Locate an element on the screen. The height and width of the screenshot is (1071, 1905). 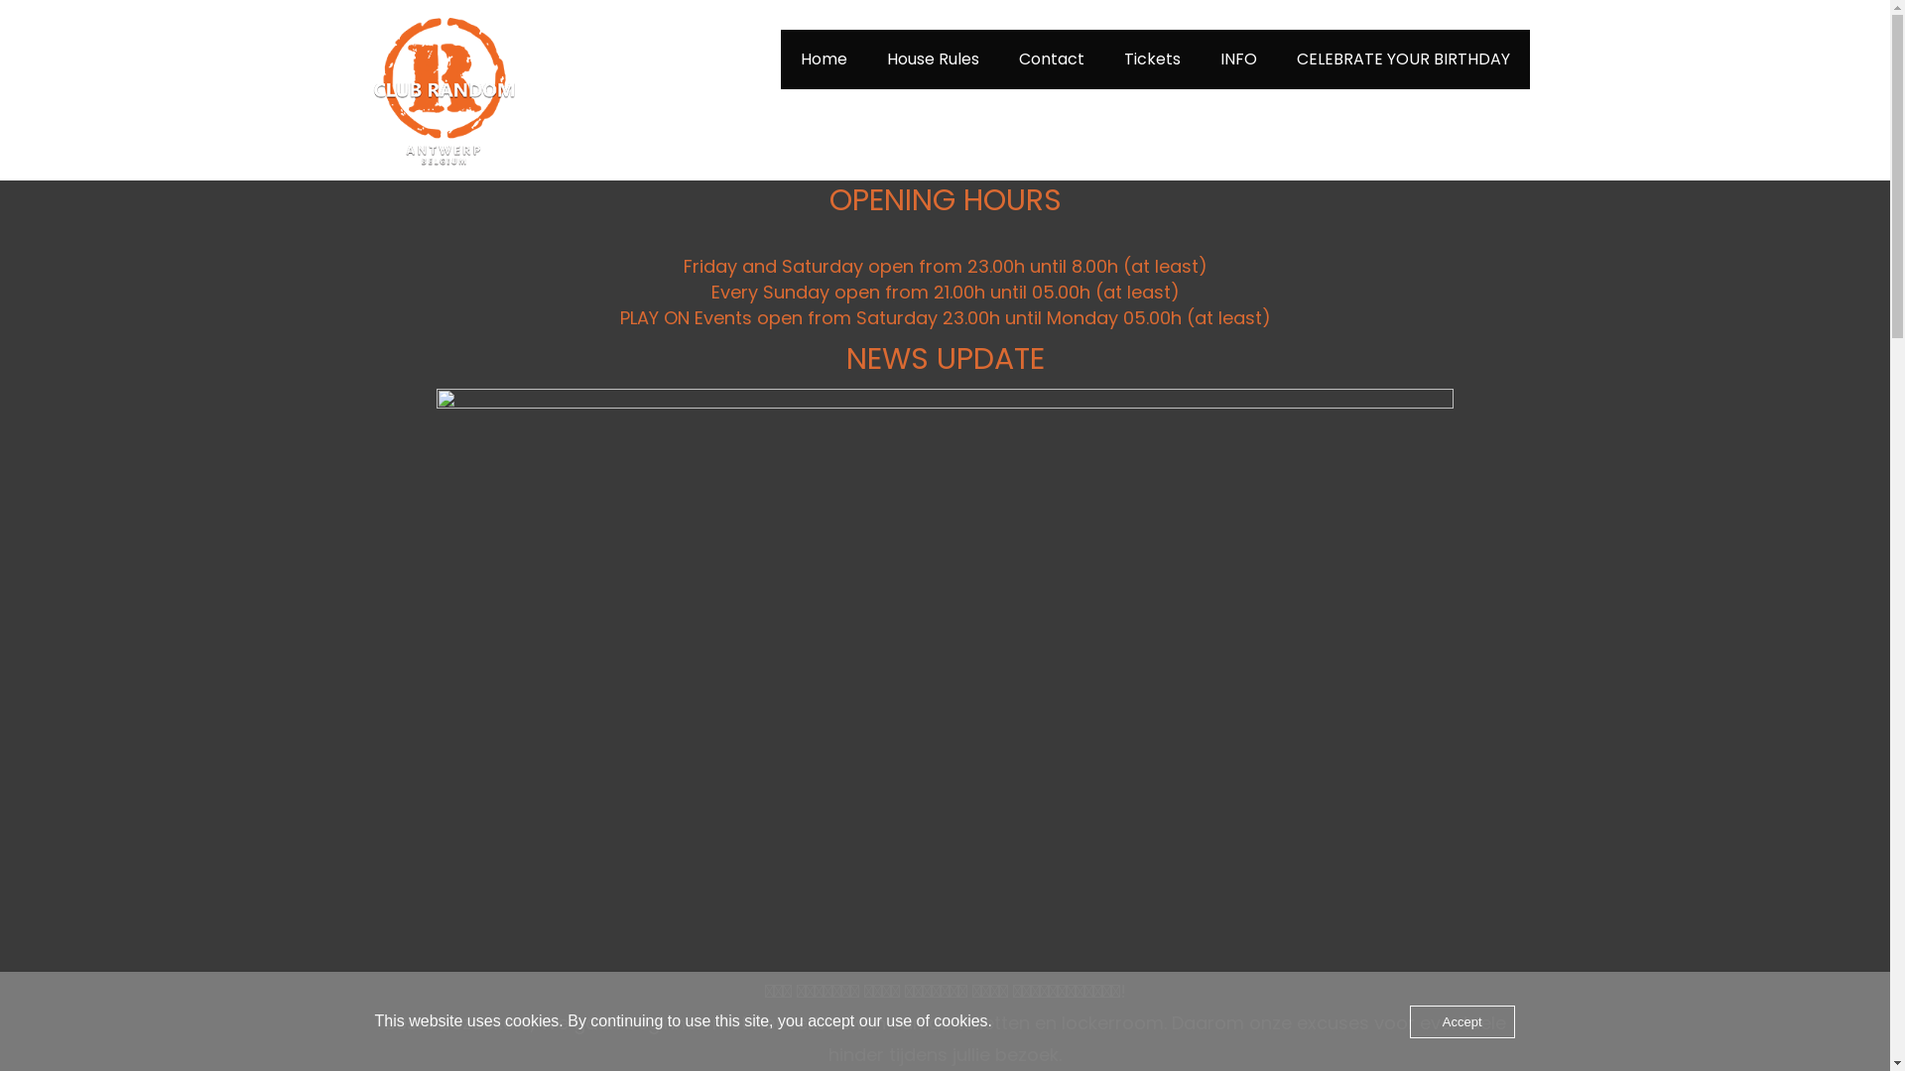
Contact is located at coordinates (1052, 59).